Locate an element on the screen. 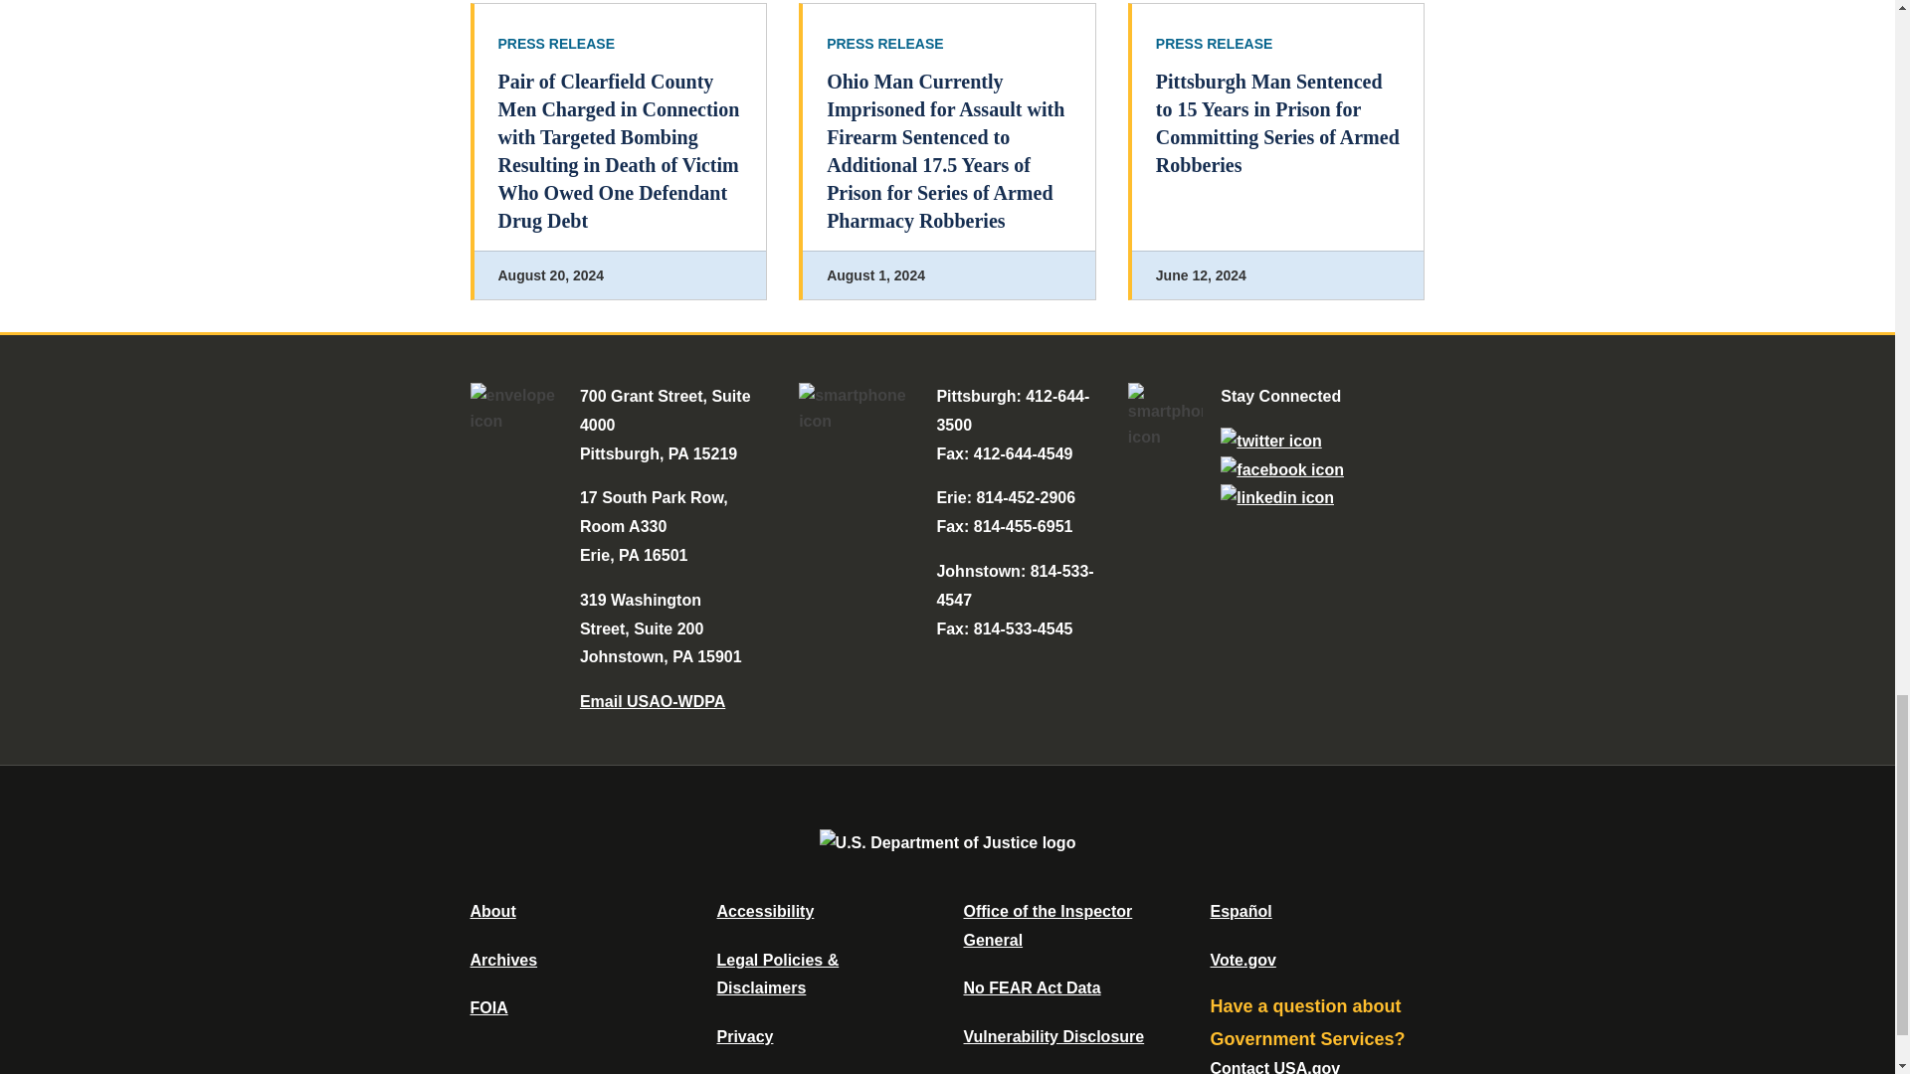 The image size is (1910, 1074). Legal Policies and Disclaimers is located at coordinates (777, 975).